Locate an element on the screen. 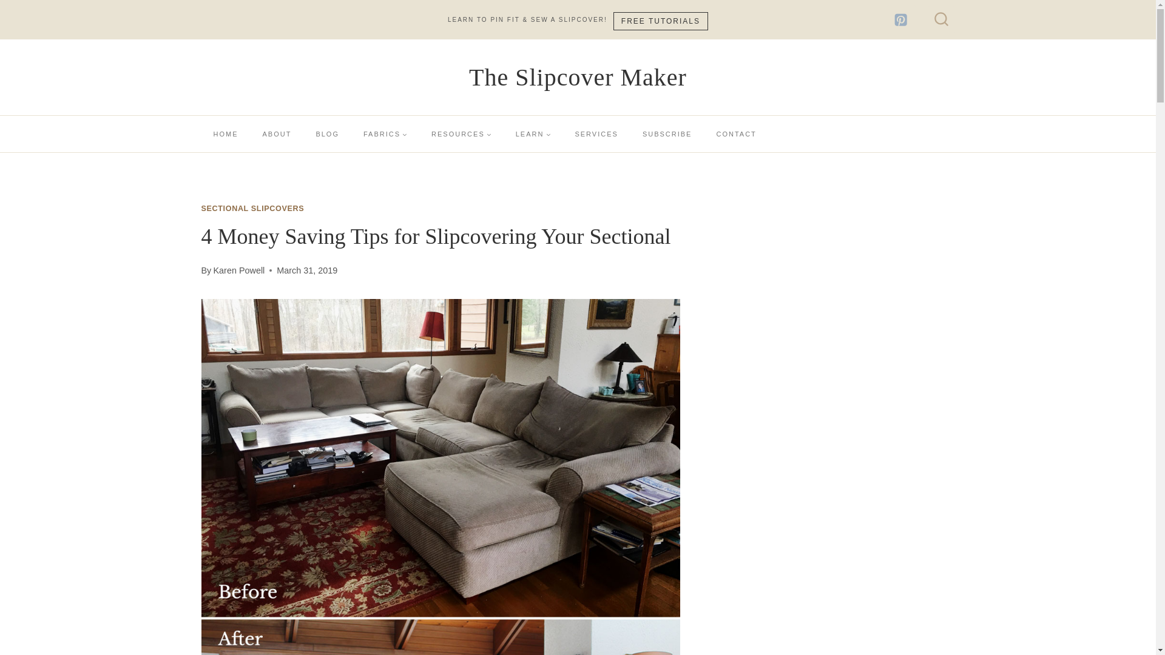 This screenshot has width=1165, height=655. LEARN is located at coordinates (533, 133).